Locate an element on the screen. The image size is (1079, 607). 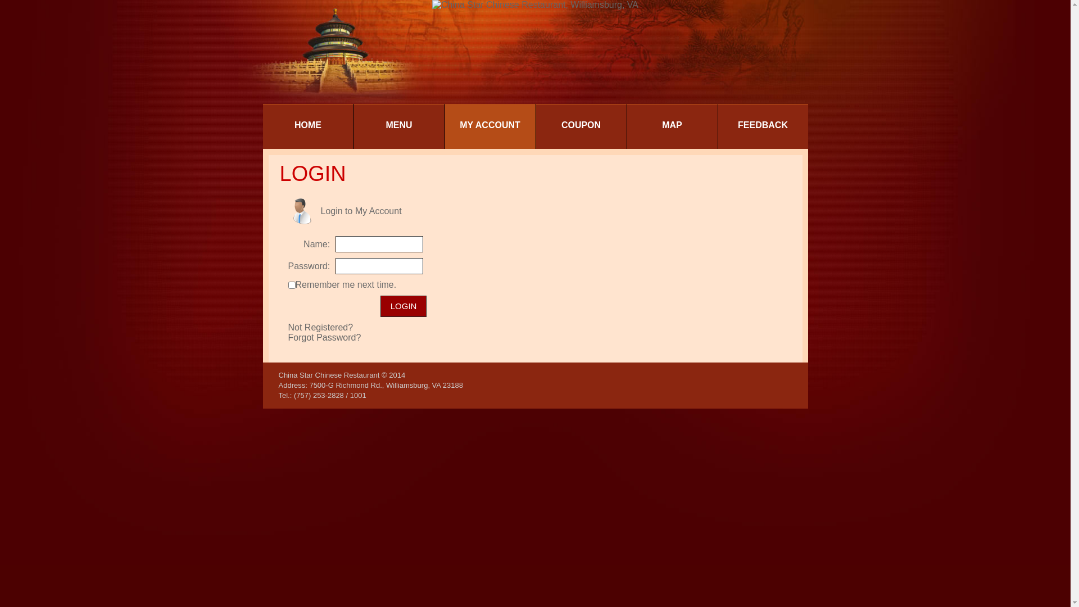
MENU is located at coordinates (399, 126).